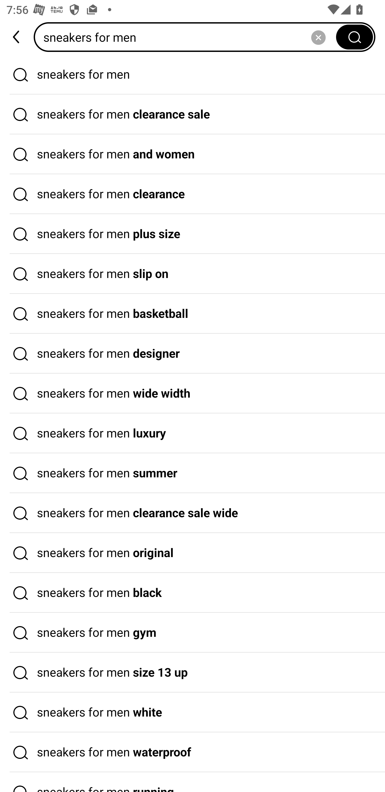 Image resolution: width=385 pixels, height=792 pixels. I want to click on sneakers for men summer, so click(192, 473).